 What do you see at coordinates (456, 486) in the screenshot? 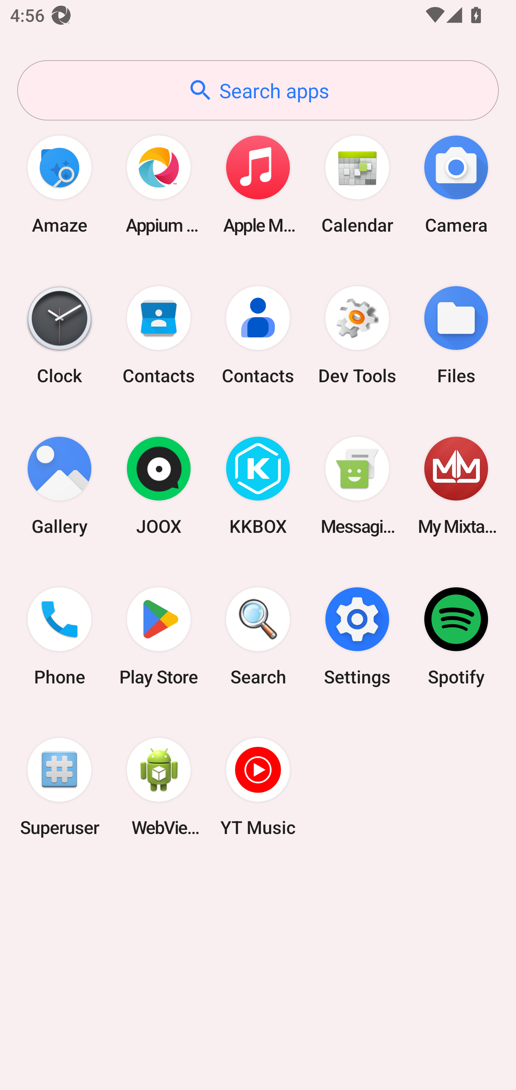
I see `My Mixtapez` at bounding box center [456, 486].